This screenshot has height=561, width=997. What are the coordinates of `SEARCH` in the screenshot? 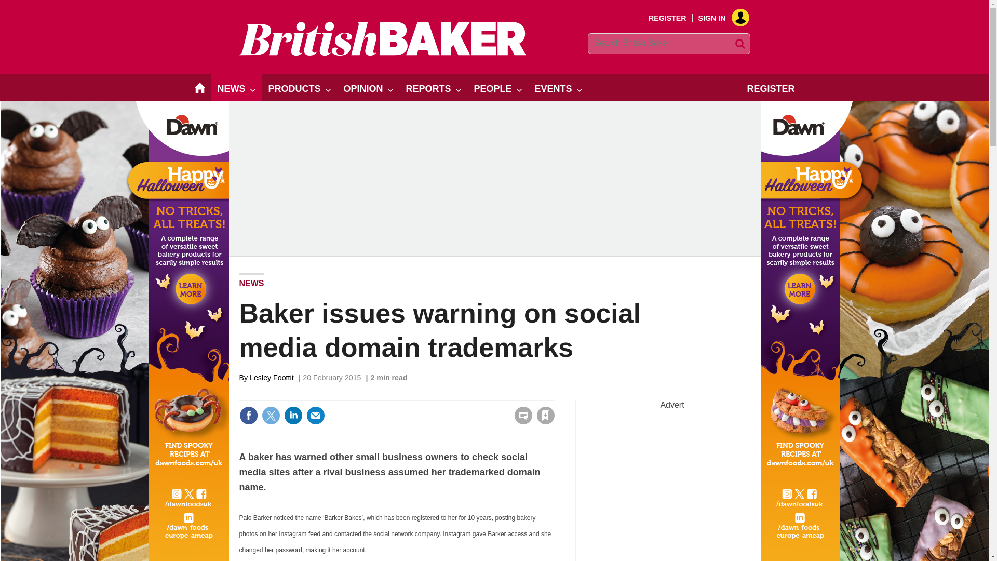 It's located at (739, 44).